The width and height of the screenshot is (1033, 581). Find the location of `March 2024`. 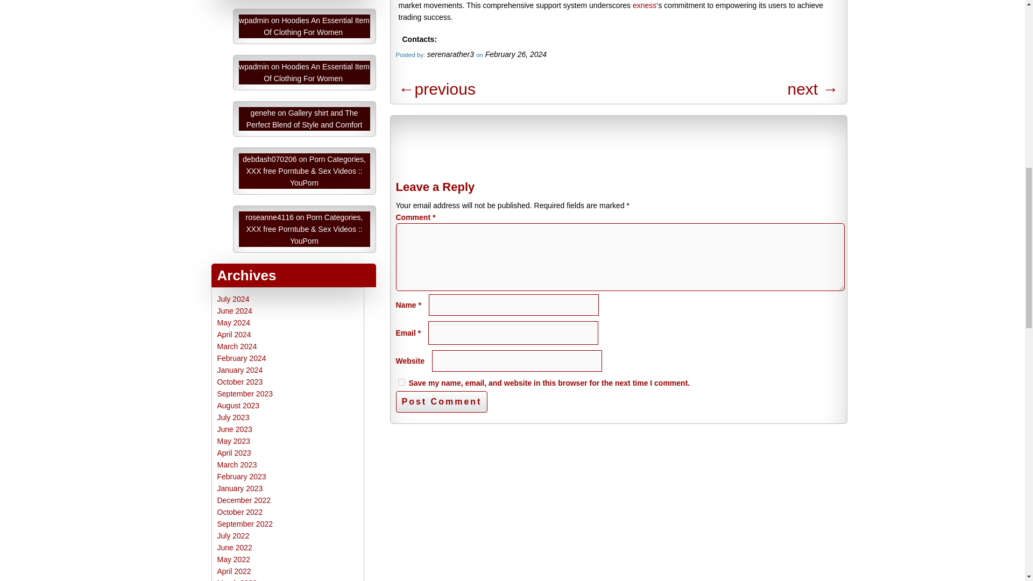

March 2024 is located at coordinates (237, 346).